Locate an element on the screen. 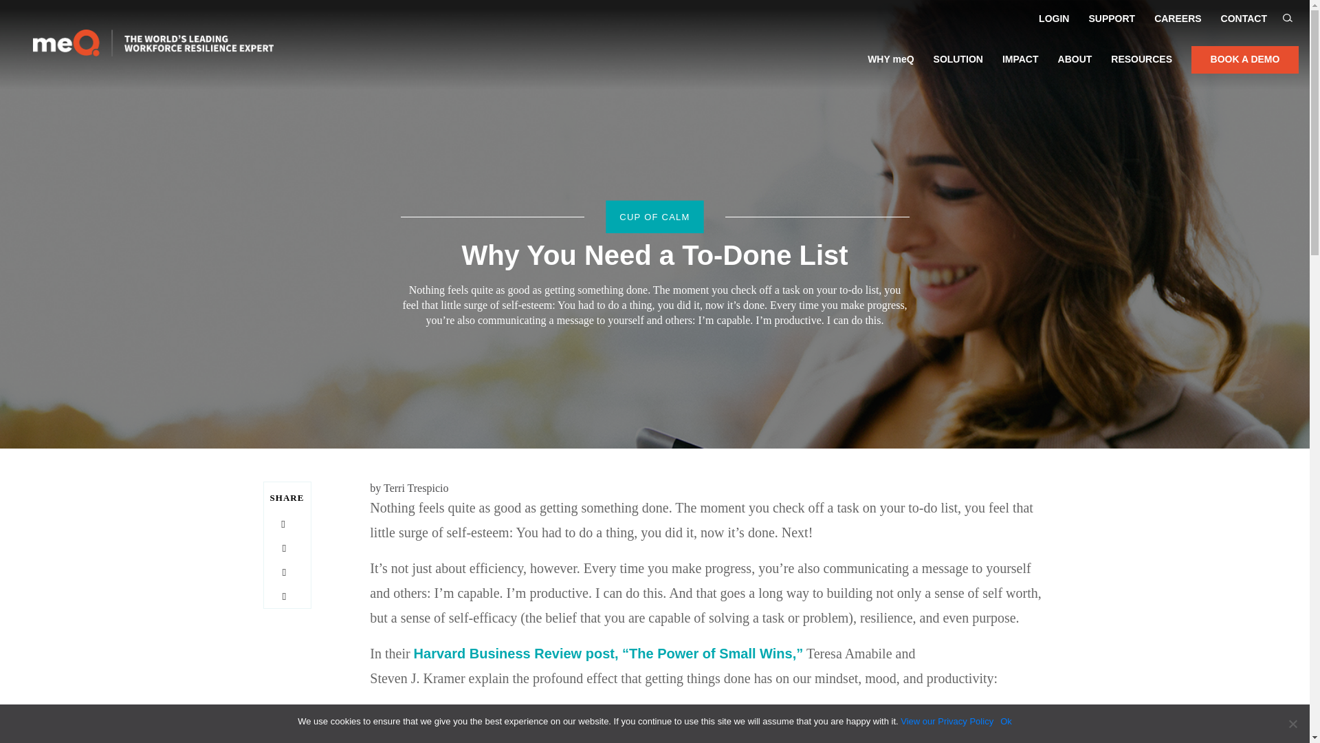  IMPACT is located at coordinates (1020, 67).